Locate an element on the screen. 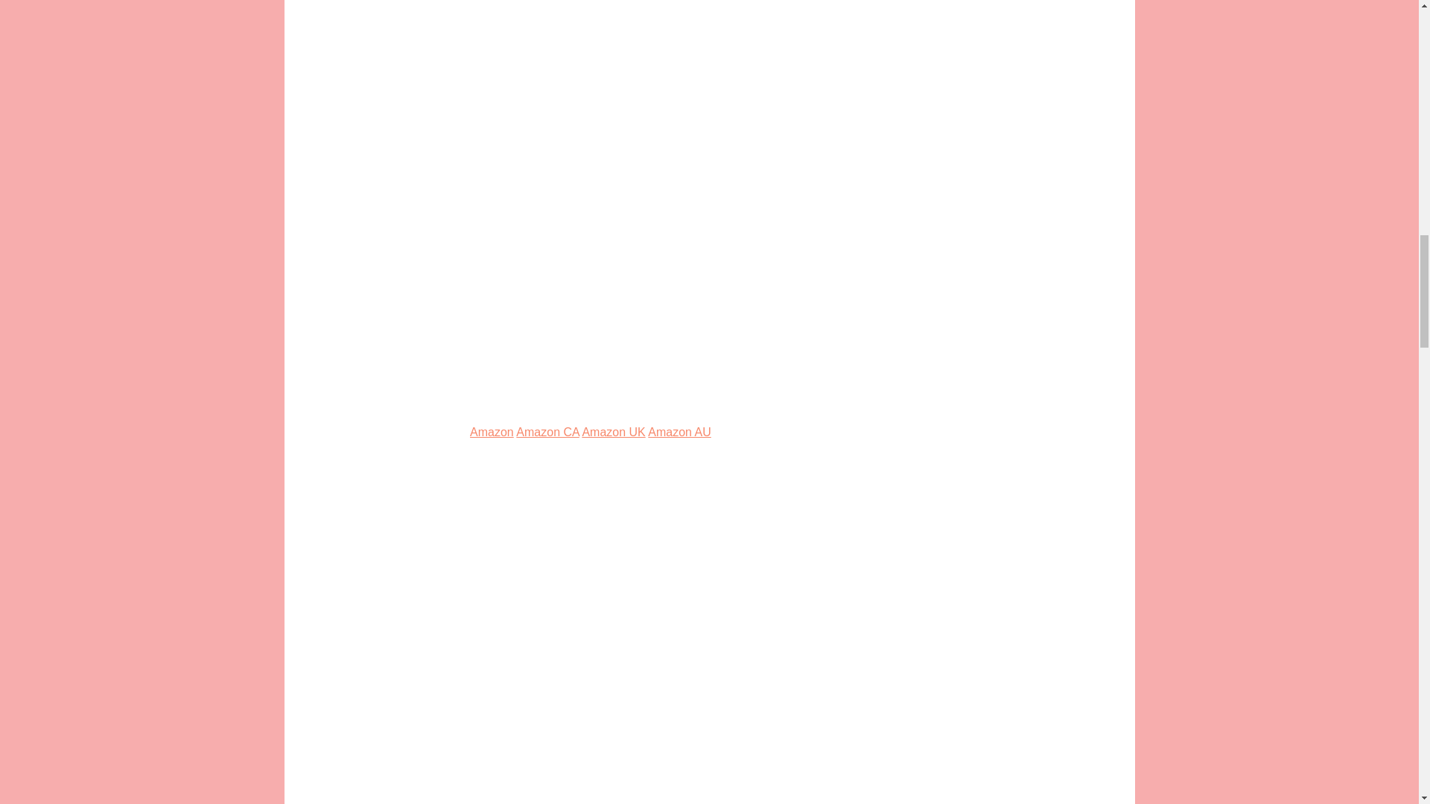 Image resolution: width=1430 pixels, height=804 pixels. Amazon UK is located at coordinates (613, 432).